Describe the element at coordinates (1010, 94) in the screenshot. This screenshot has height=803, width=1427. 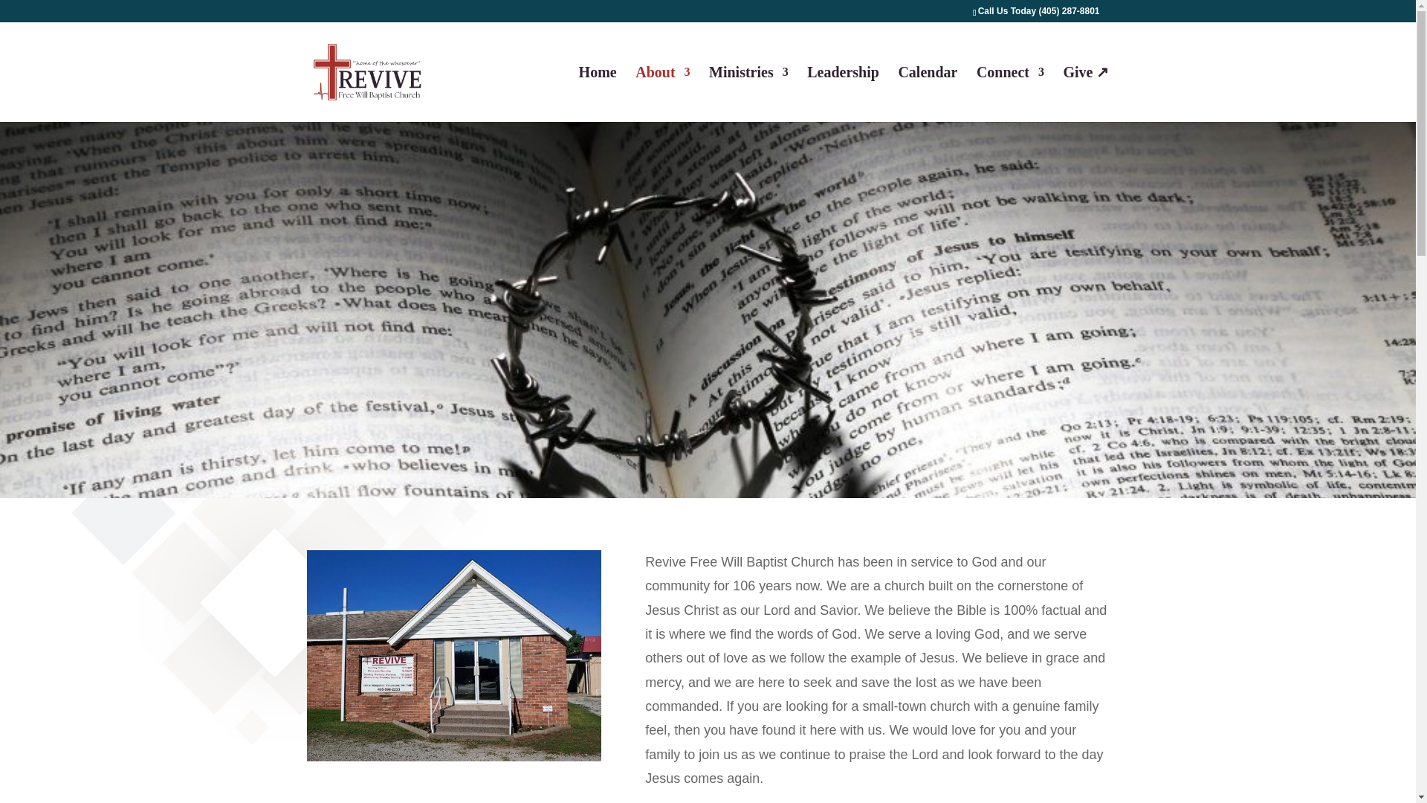
I see `Connect` at that location.